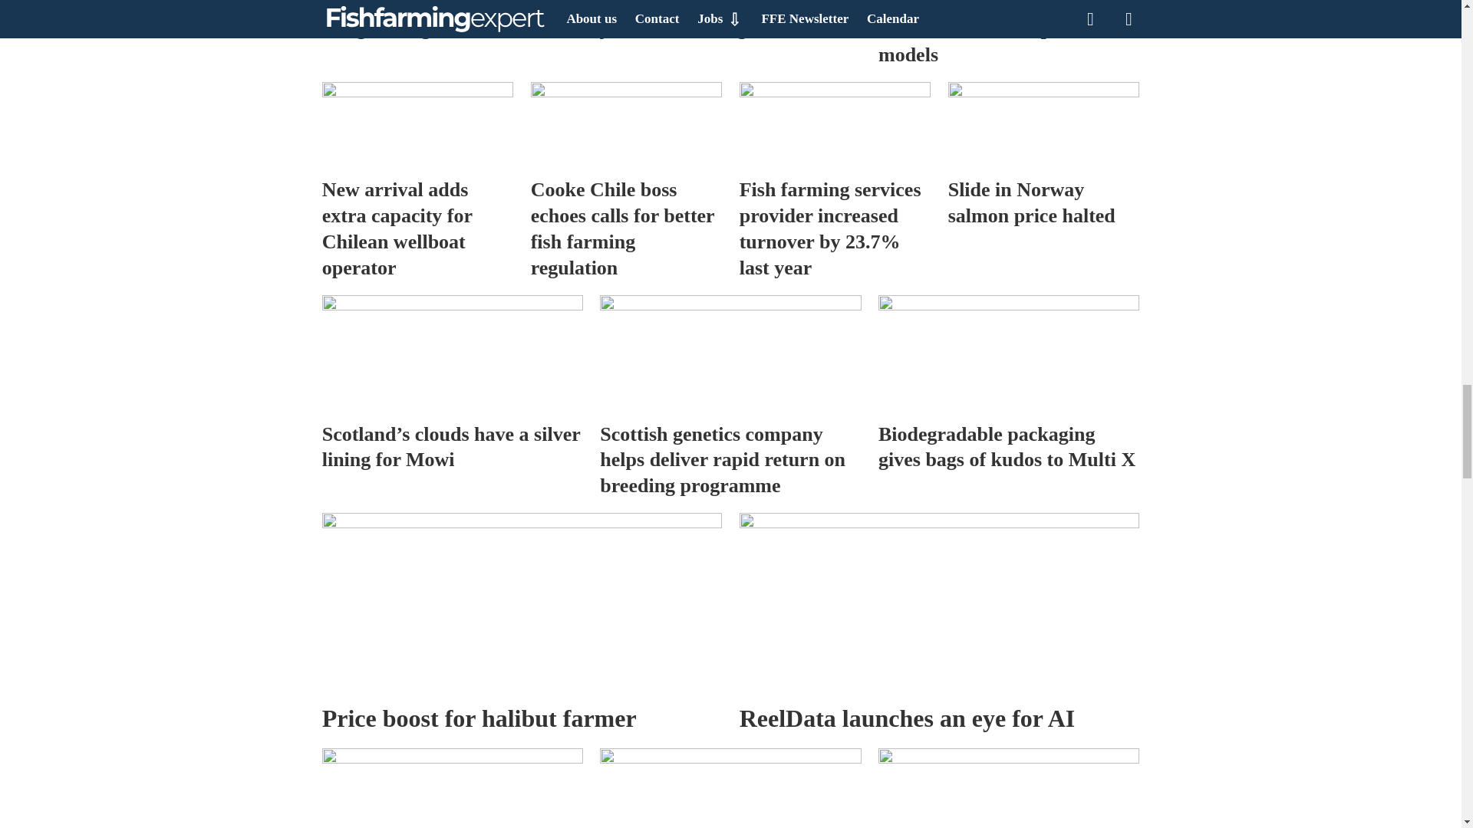 The image size is (1473, 828). What do you see at coordinates (1044, 125) in the screenshot?
I see `Slide in Norway salmon price halted` at bounding box center [1044, 125].